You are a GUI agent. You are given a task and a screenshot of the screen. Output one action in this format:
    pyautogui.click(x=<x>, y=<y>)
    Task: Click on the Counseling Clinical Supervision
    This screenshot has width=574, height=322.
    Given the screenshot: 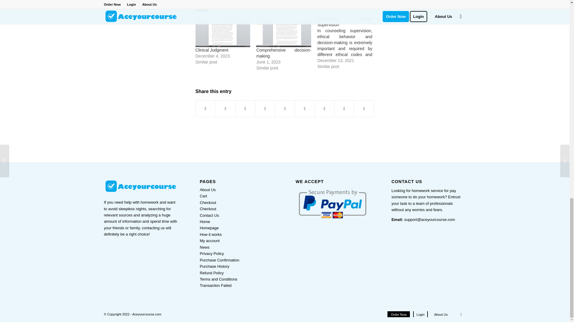 What is the action you would take?
    pyautogui.click(x=344, y=21)
    